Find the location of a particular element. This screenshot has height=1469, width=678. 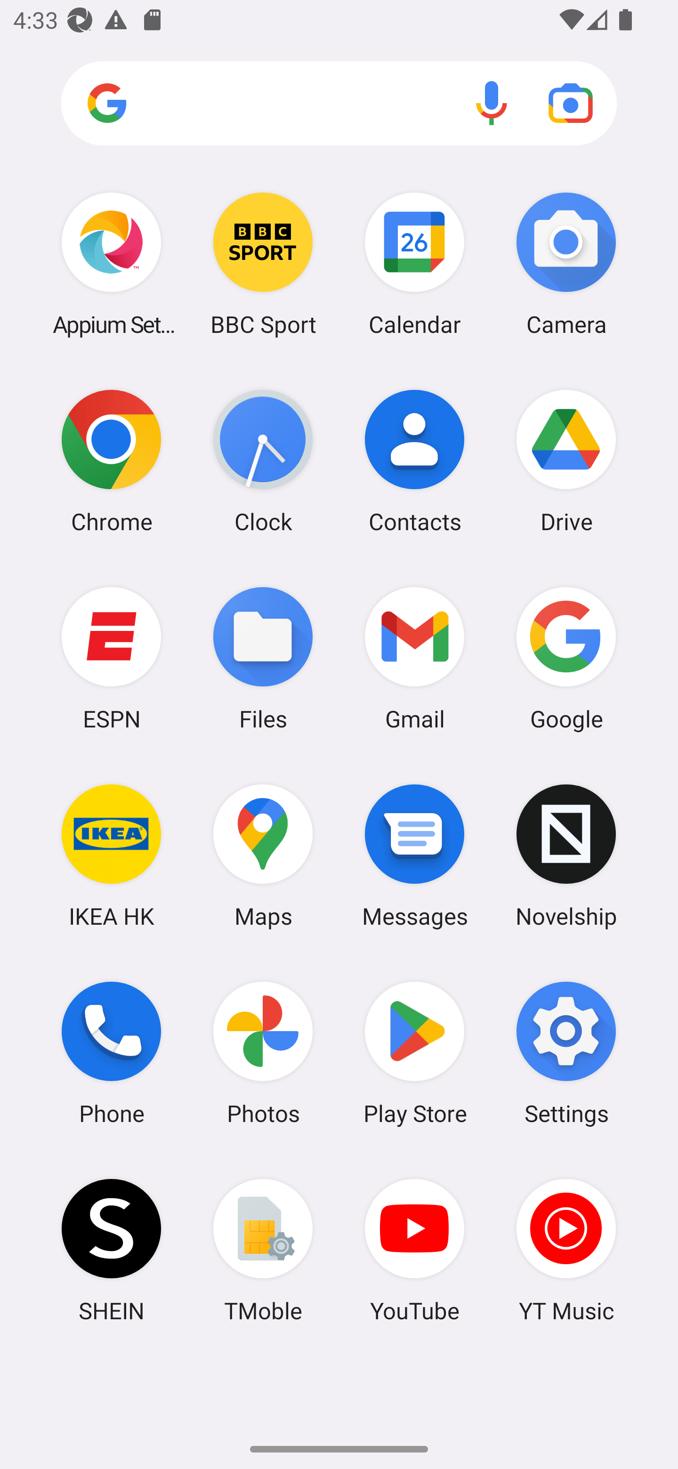

Voice search is located at coordinates (492, 103).